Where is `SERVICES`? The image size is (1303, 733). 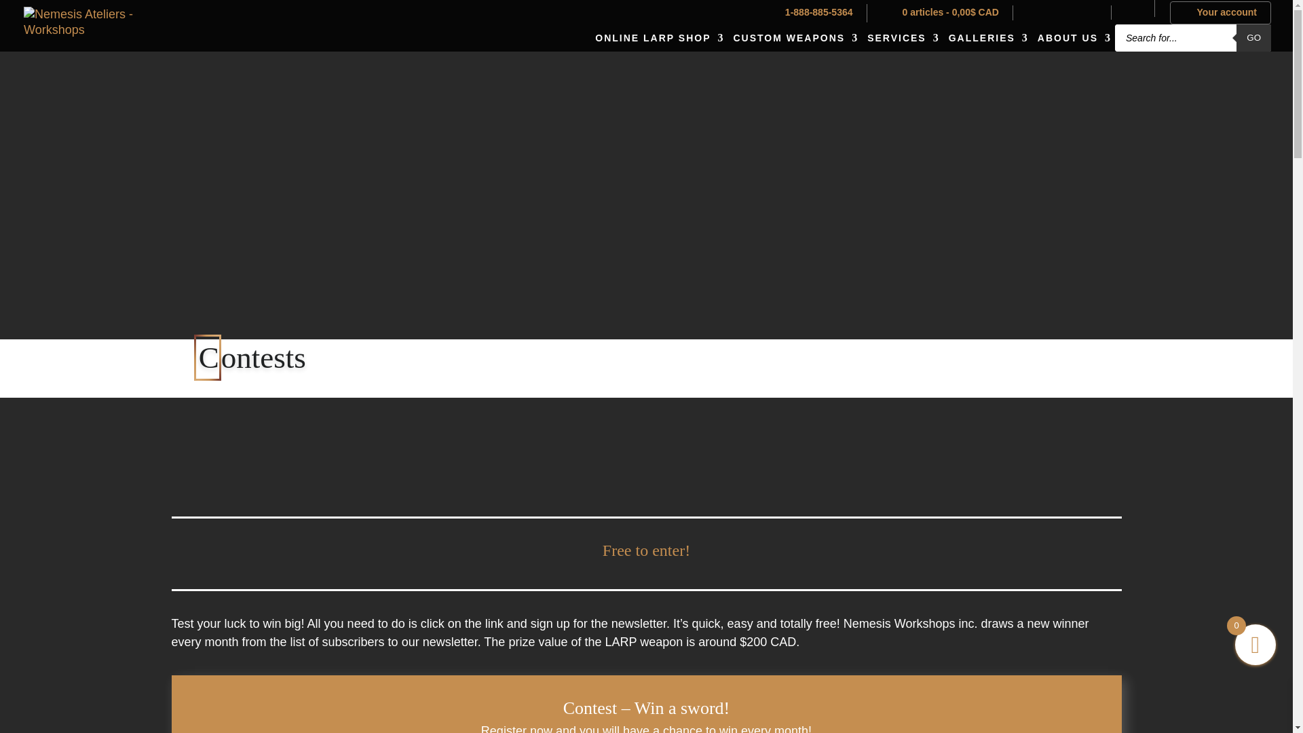 SERVICES is located at coordinates (900, 38).